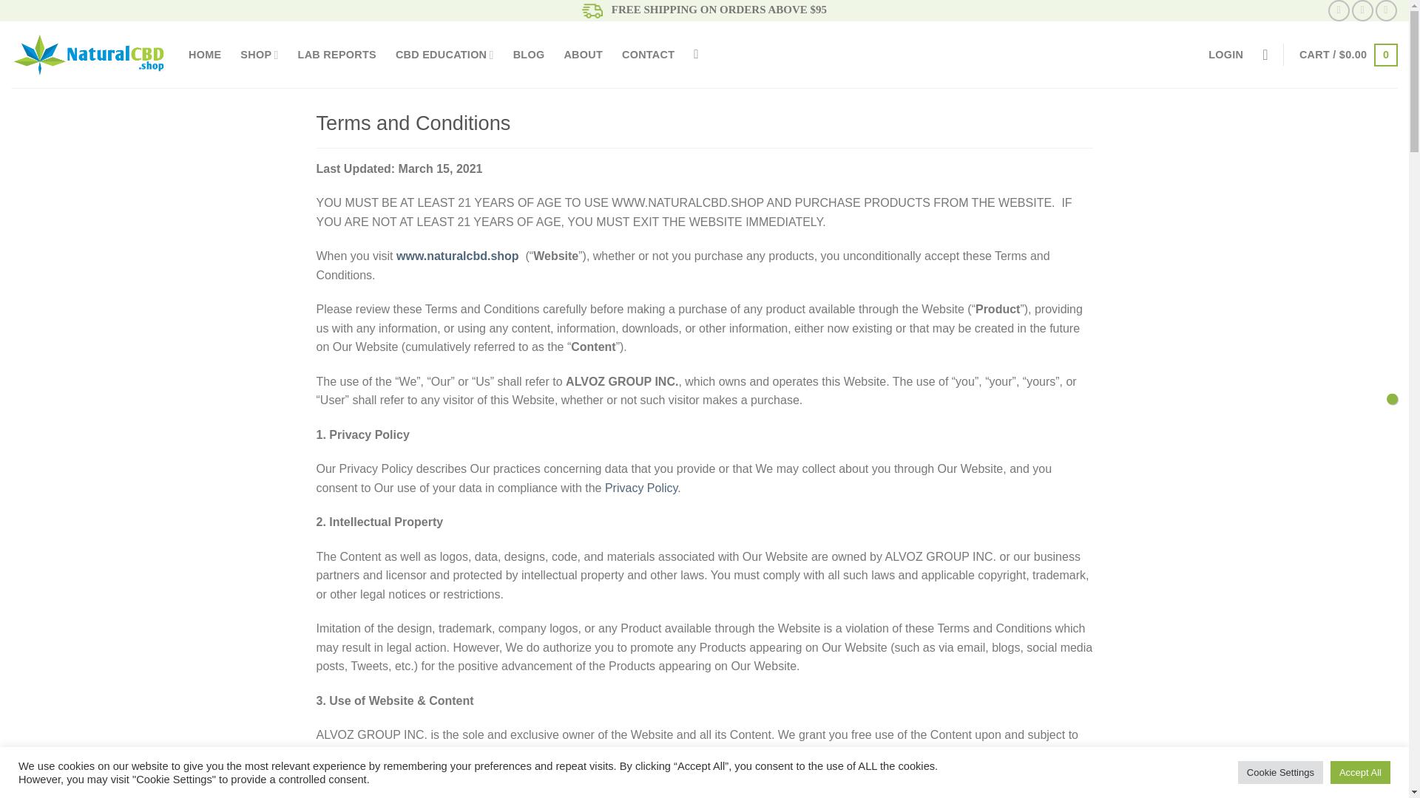 The image size is (1420, 798). Describe the element at coordinates (259, 55) in the screenshot. I see `SHOP` at that location.